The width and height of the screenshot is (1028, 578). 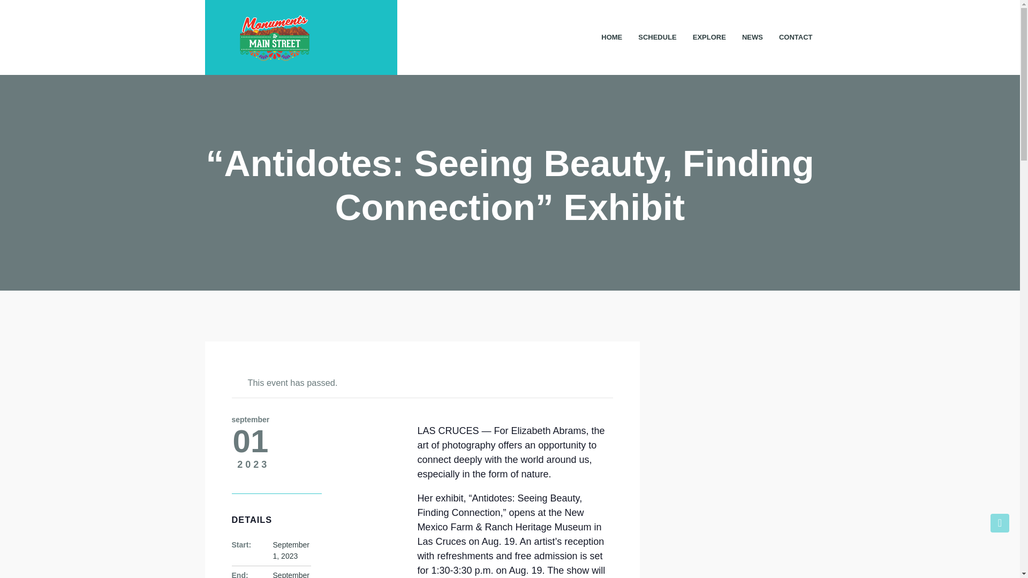 What do you see at coordinates (709, 37) in the screenshot?
I see `EXPLORE` at bounding box center [709, 37].